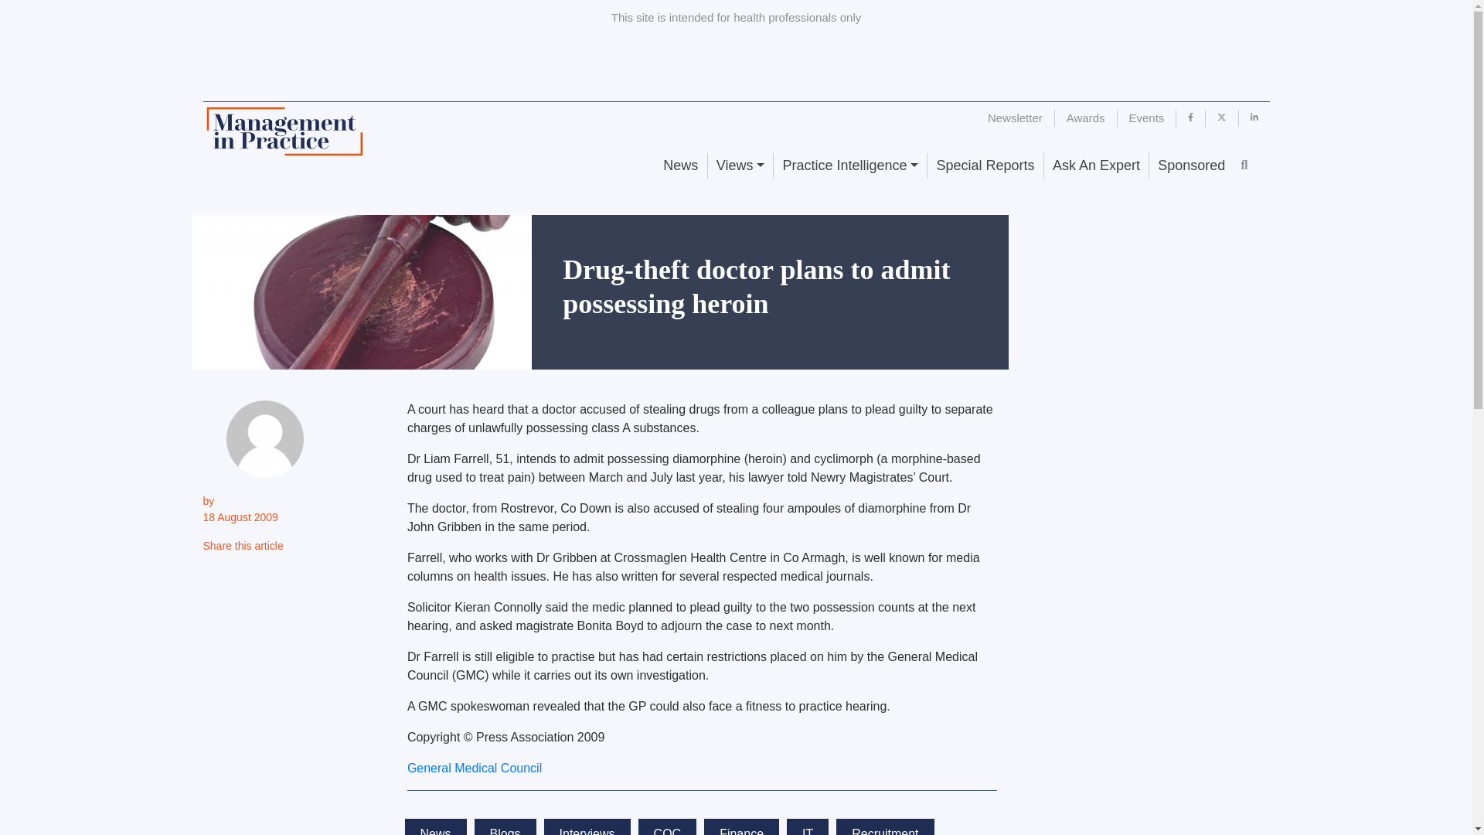 The image size is (1484, 835). Describe the element at coordinates (680, 165) in the screenshot. I see `News` at that location.